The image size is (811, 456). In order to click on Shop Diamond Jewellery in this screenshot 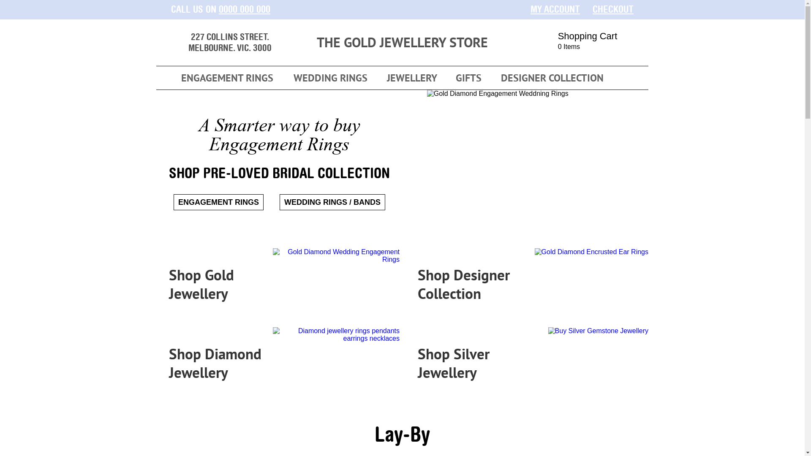, I will do `click(278, 364)`.